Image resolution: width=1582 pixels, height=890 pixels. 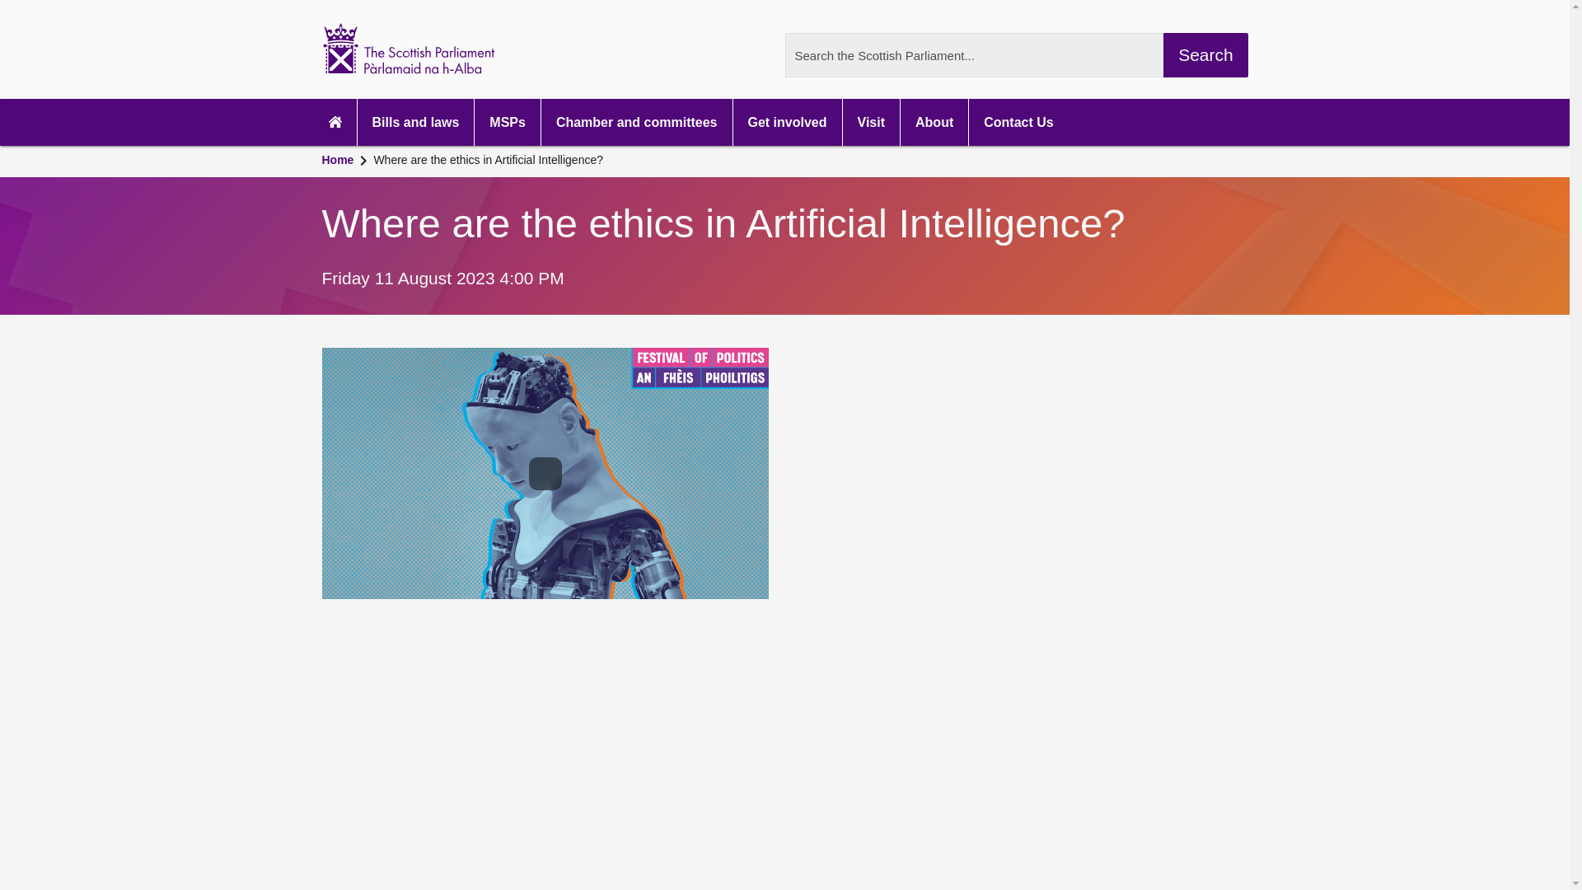 What do you see at coordinates (419, 49) in the screenshot?
I see `Scottish Parliament Website home` at bounding box center [419, 49].